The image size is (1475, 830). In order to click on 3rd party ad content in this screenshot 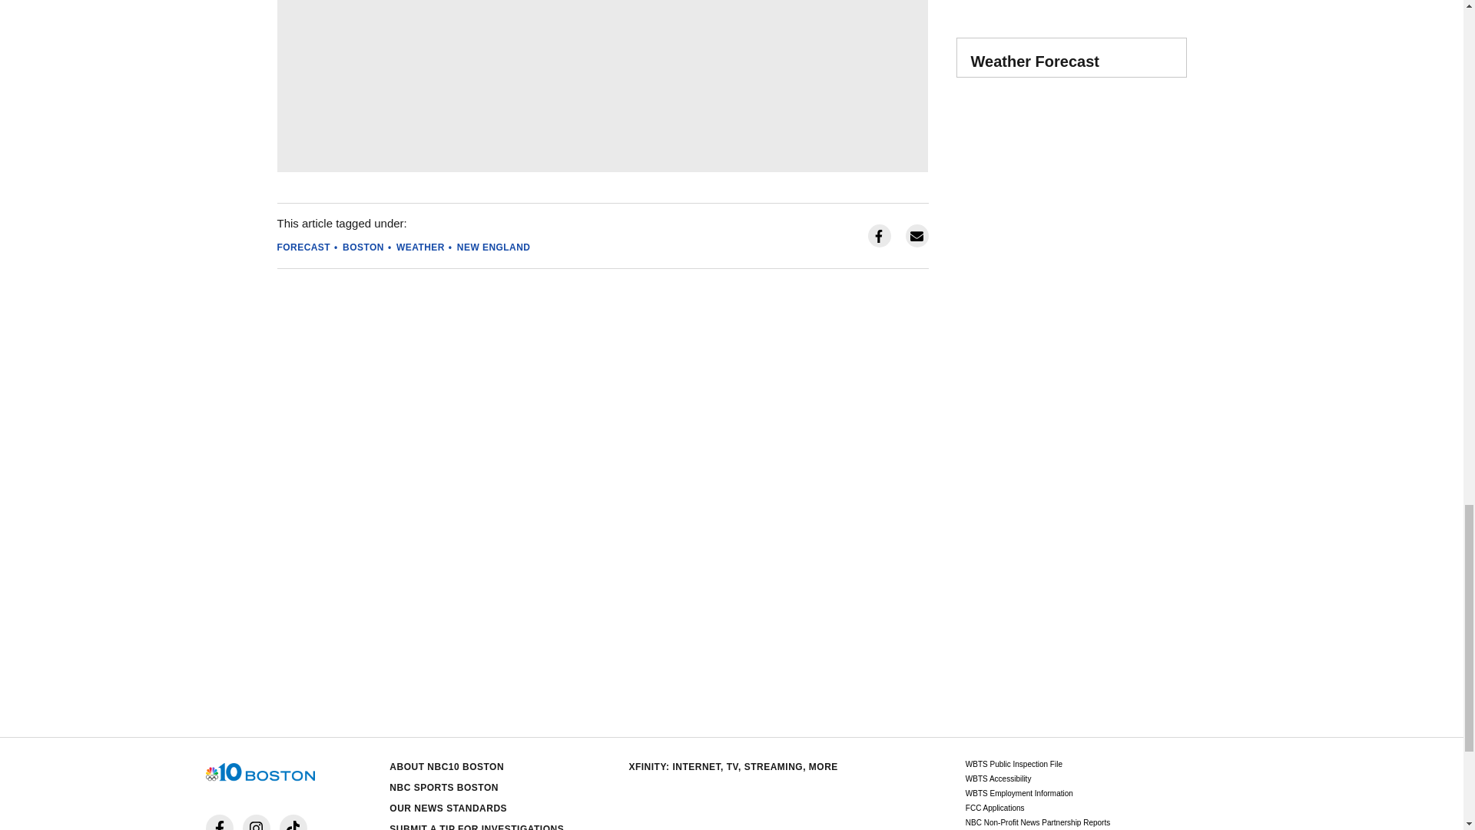, I will do `click(1071, 349)`.